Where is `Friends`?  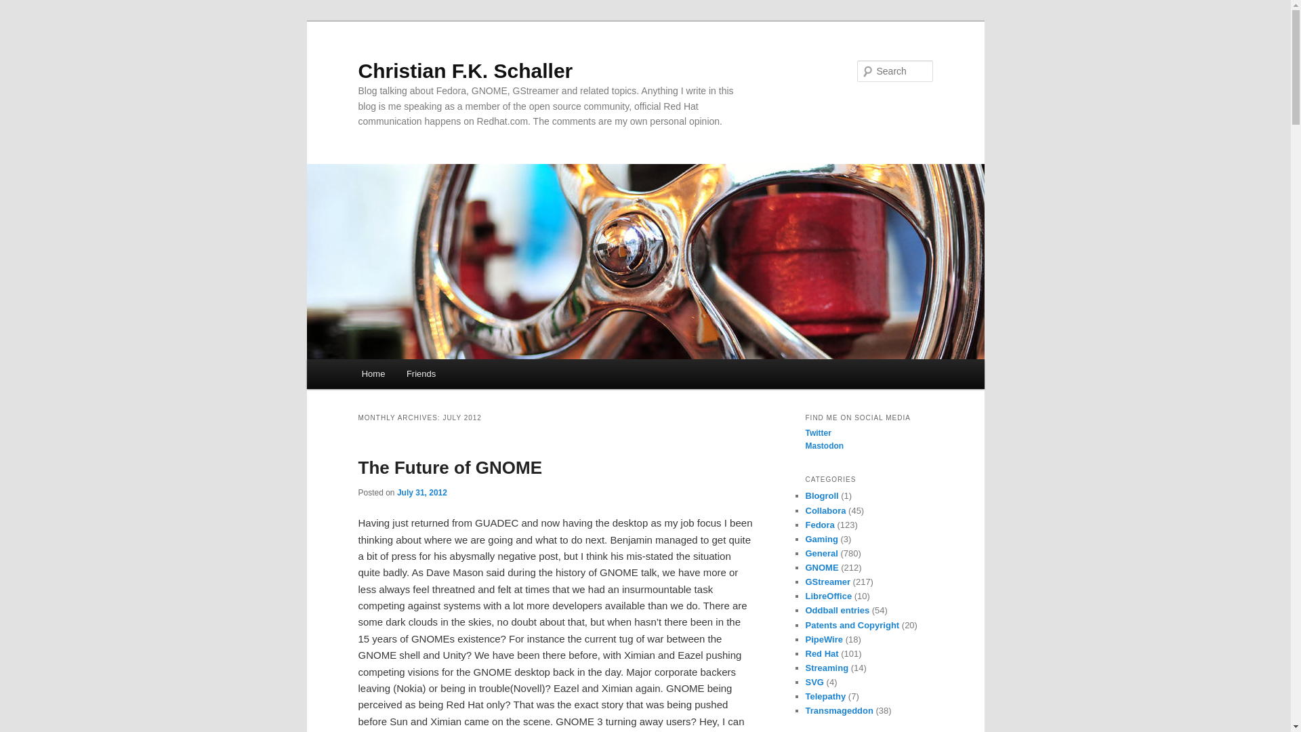 Friends is located at coordinates (420, 374).